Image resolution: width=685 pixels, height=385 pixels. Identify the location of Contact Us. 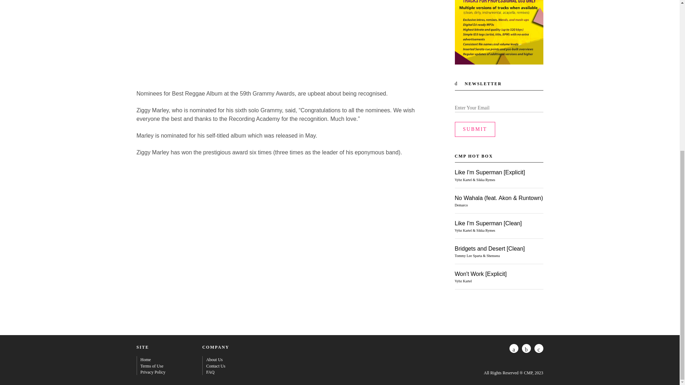
(215, 366).